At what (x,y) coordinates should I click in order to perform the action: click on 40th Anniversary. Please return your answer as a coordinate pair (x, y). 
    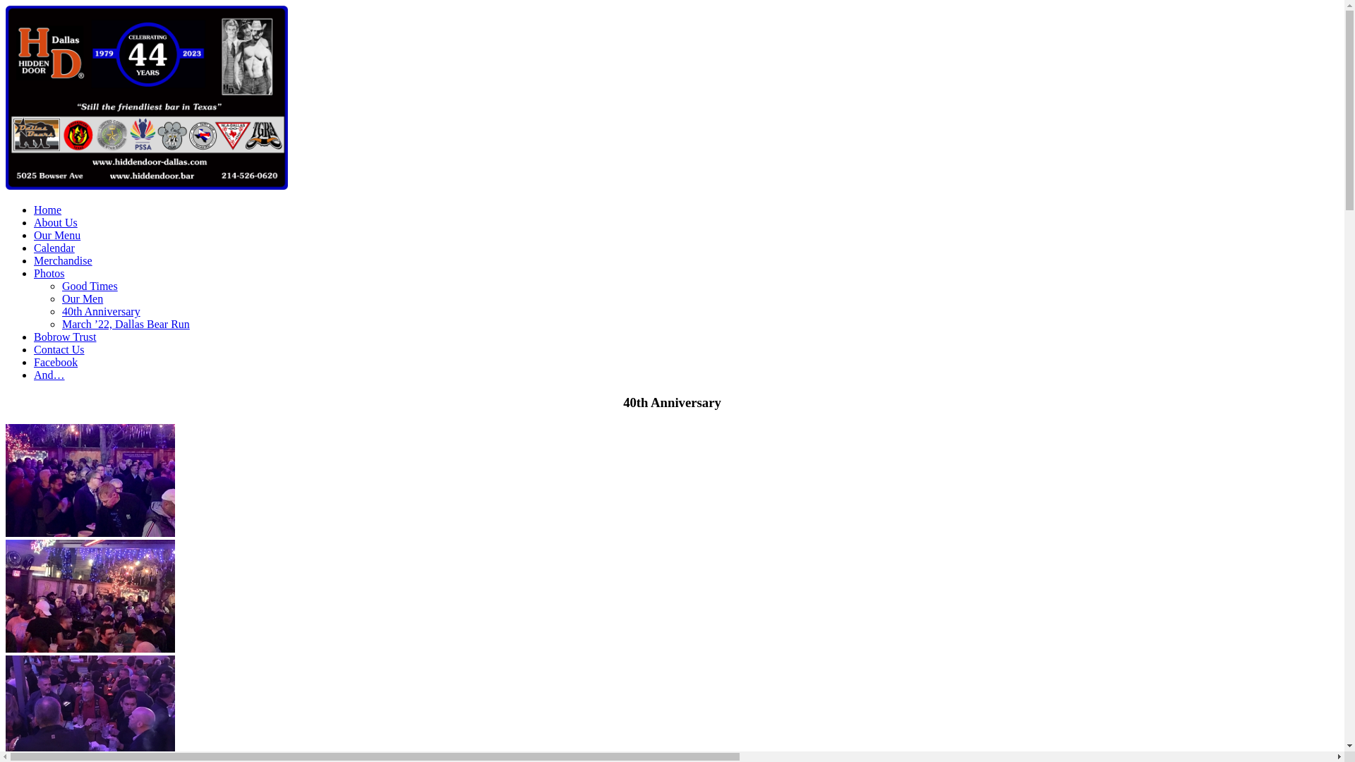
    Looking at the image, I should click on (102, 312).